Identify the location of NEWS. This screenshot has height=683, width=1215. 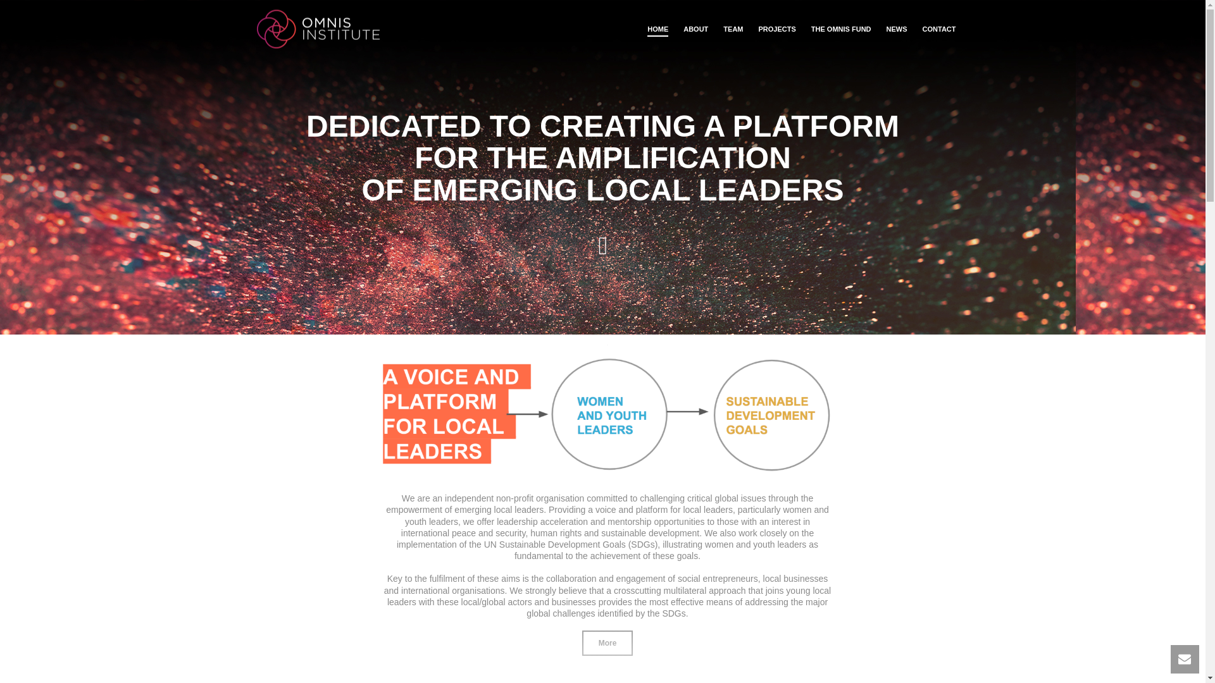
(896, 29).